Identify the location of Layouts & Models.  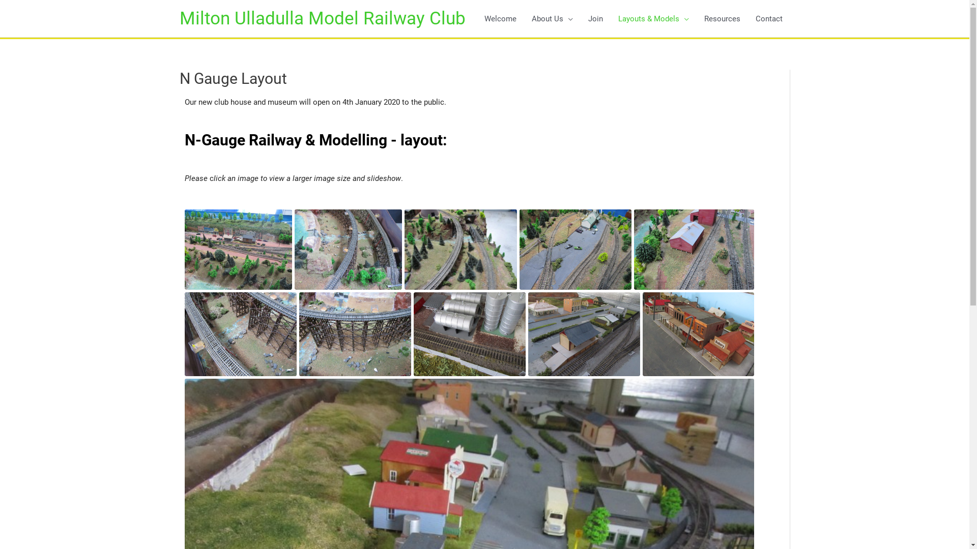
(653, 18).